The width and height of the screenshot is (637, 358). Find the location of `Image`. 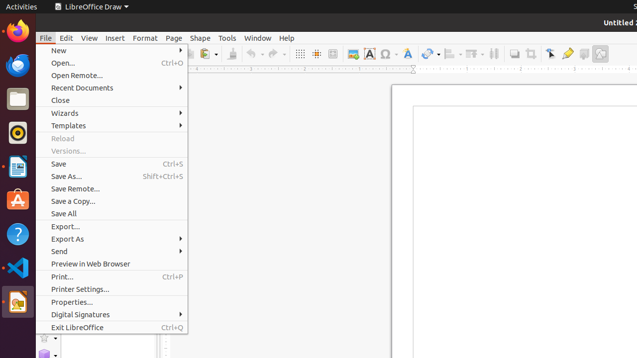

Image is located at coordinates (353, 54).